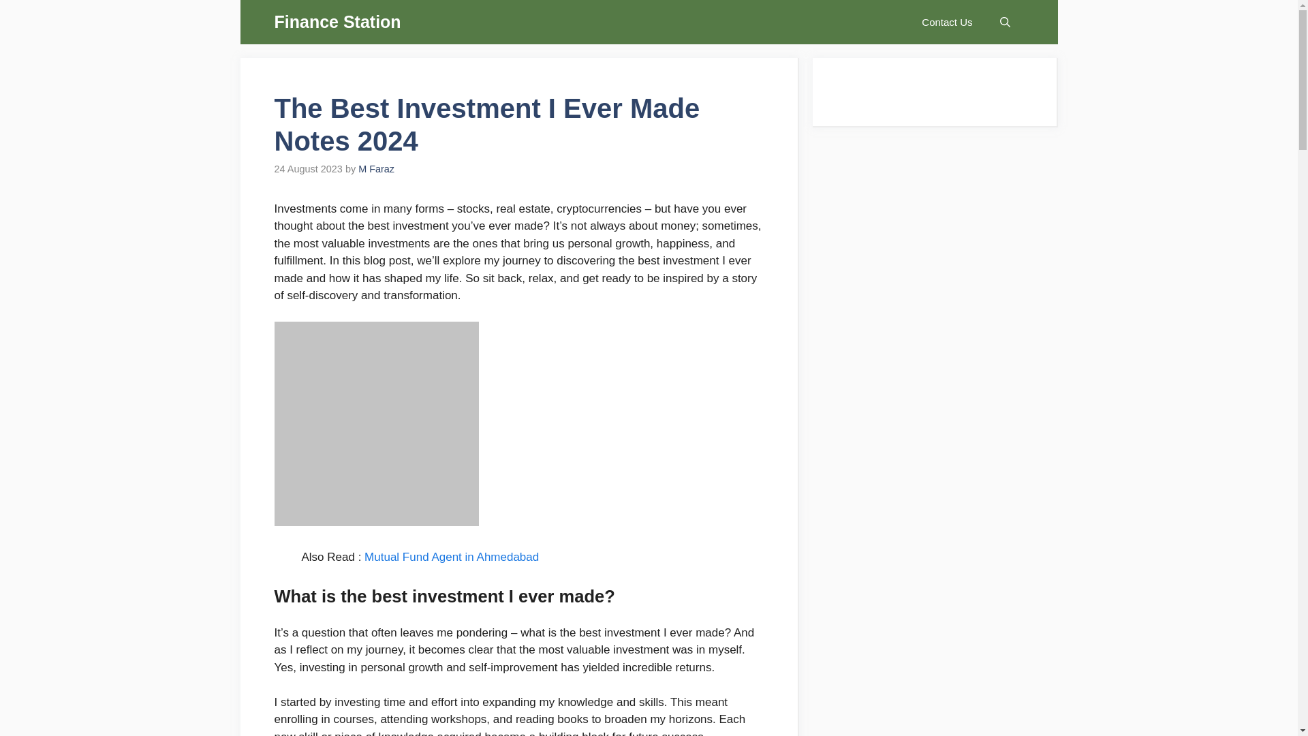 Image resolution: width=1308 pixels, height=736 pixels. Describe the element at coordinates (452, 557) in the screenshot. I see `Mutual Fund Agent in Ahmedabad` at that location.